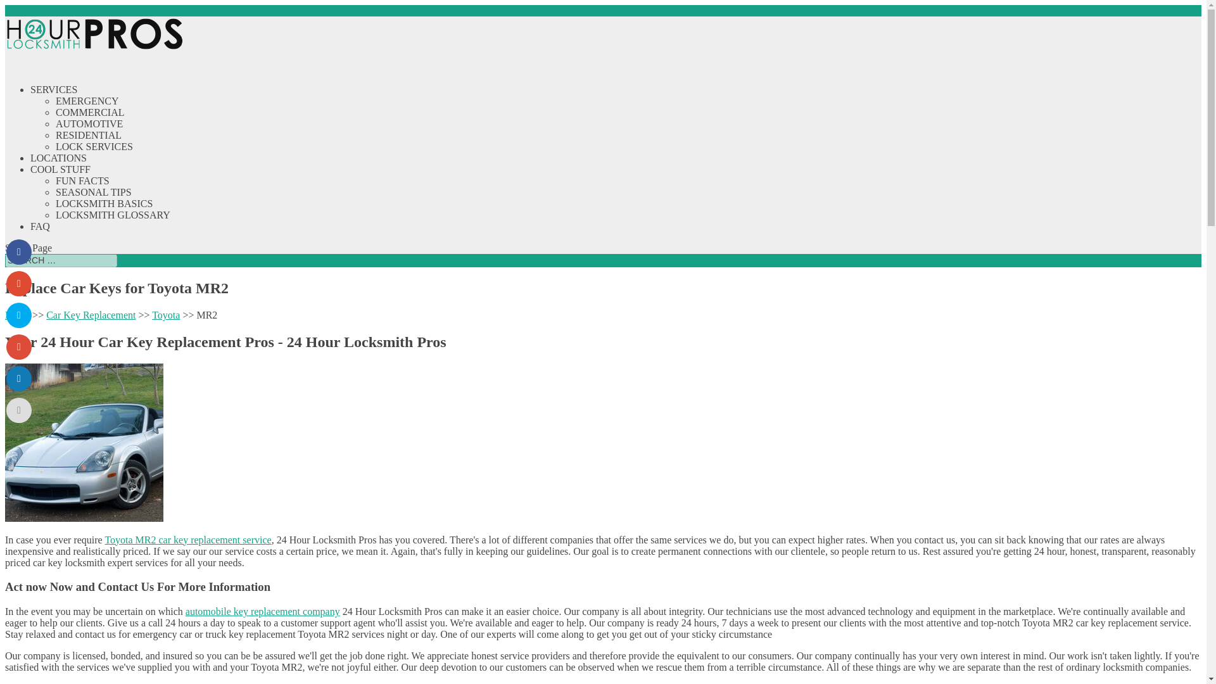 This screenshot has height=684, width=1216. What do you see at coordinates (58, 168) in the screenshot?
I see `LOCATIONS` at bounding box center [58, 168].